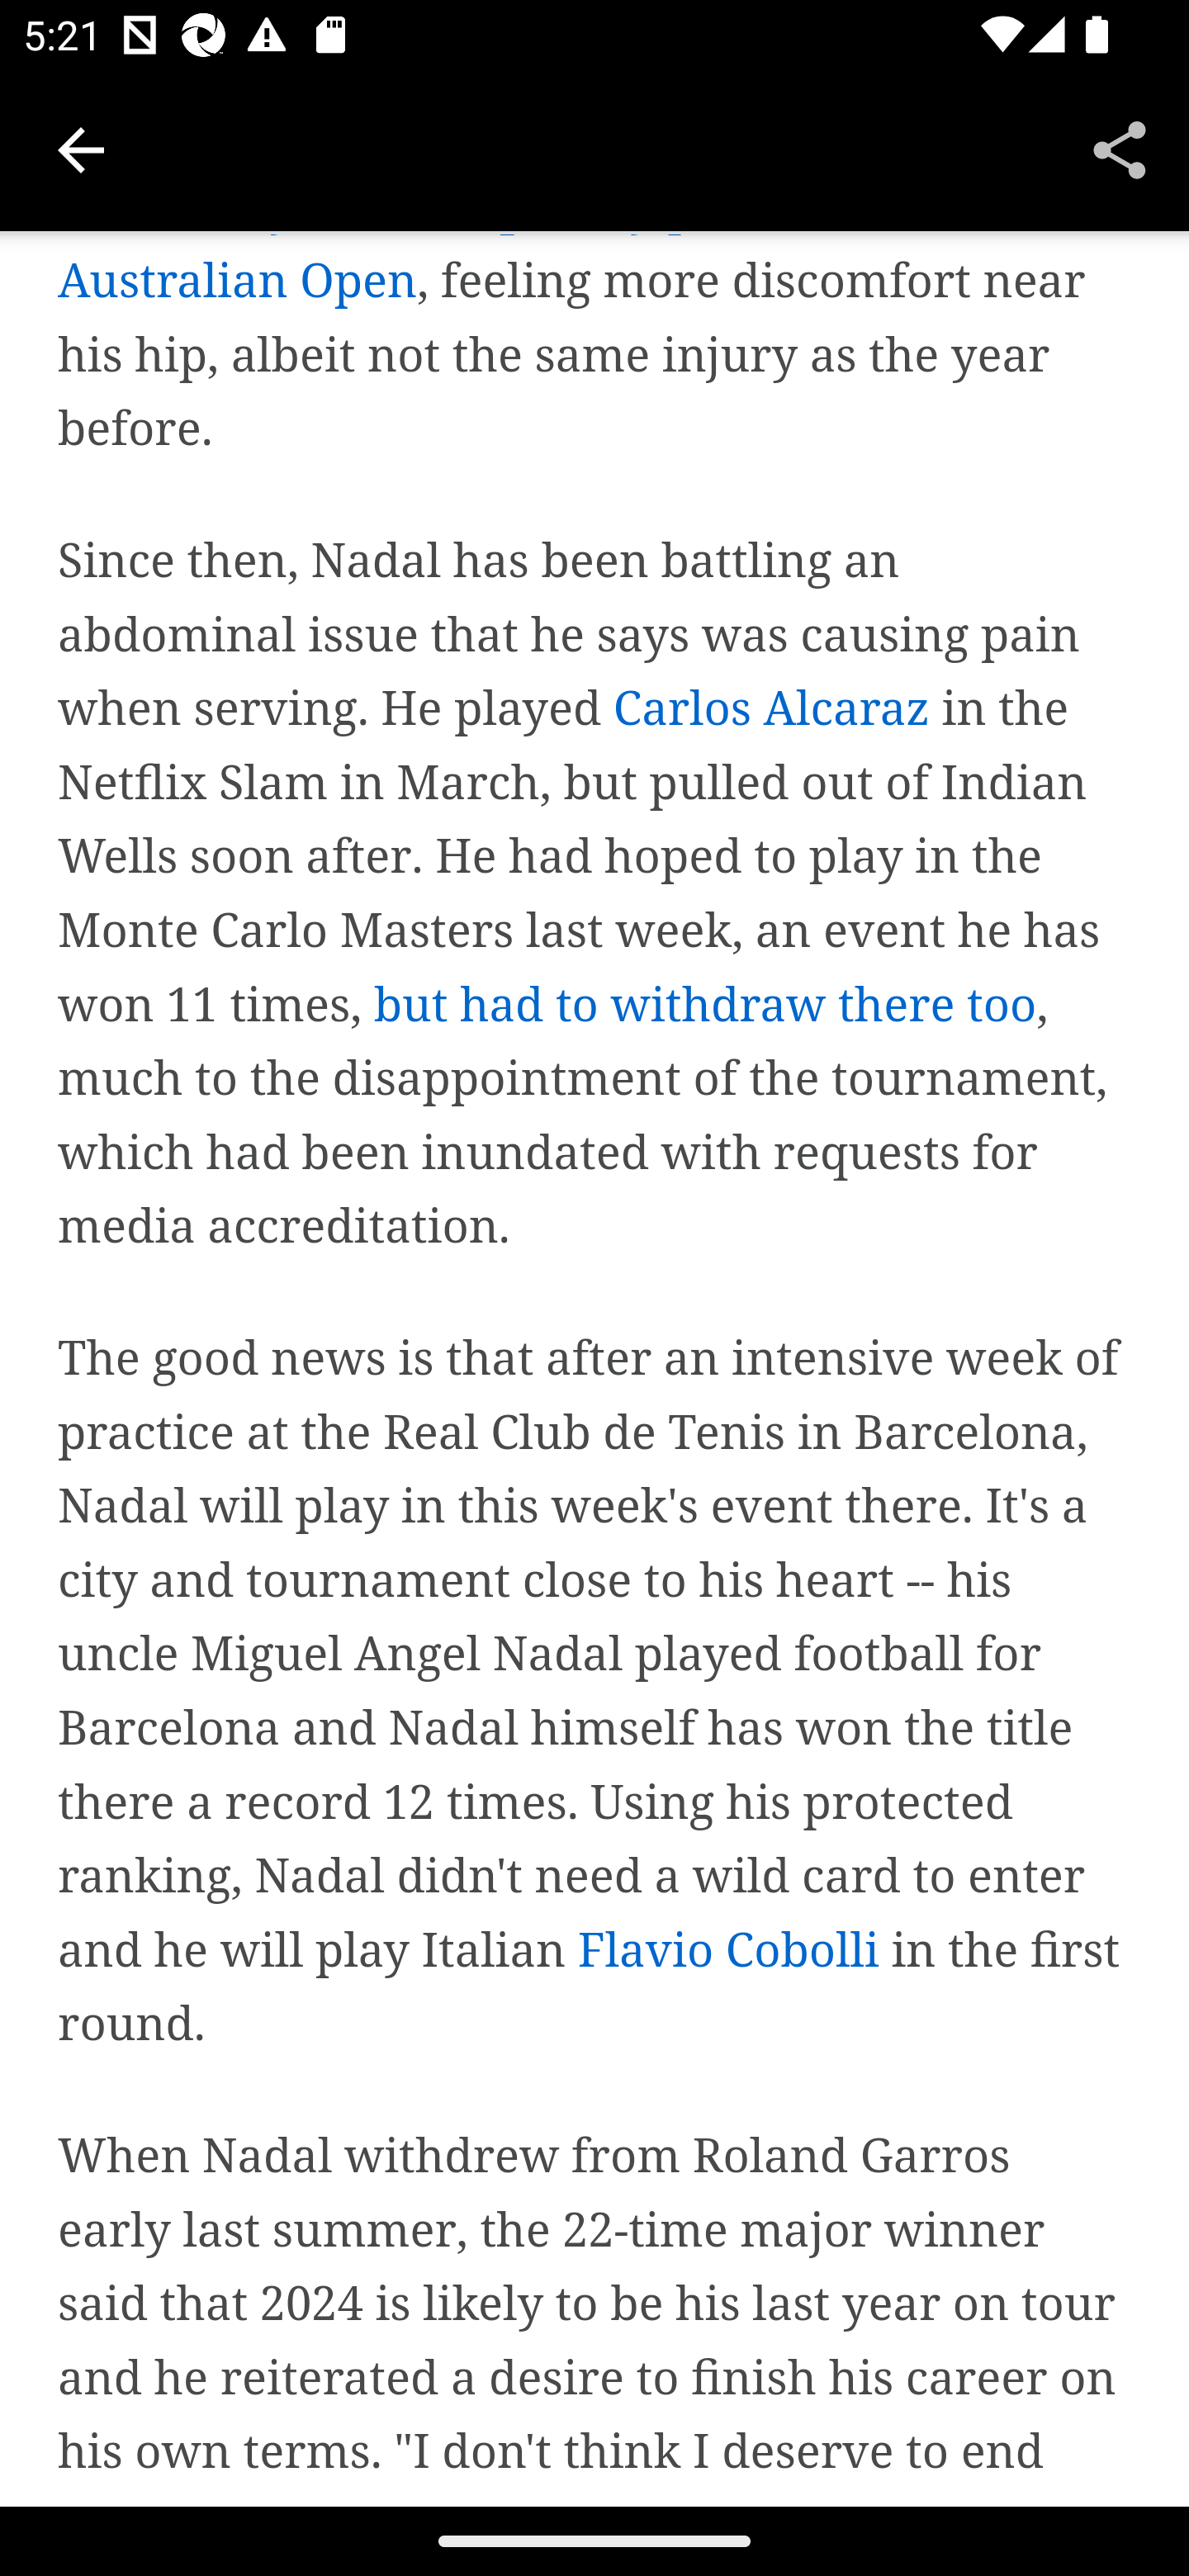 The height and width of the screenshot is (2576, 1189). Describe the element at coordinates (1120, 149) in the screenshot. I see `Share` at that location.